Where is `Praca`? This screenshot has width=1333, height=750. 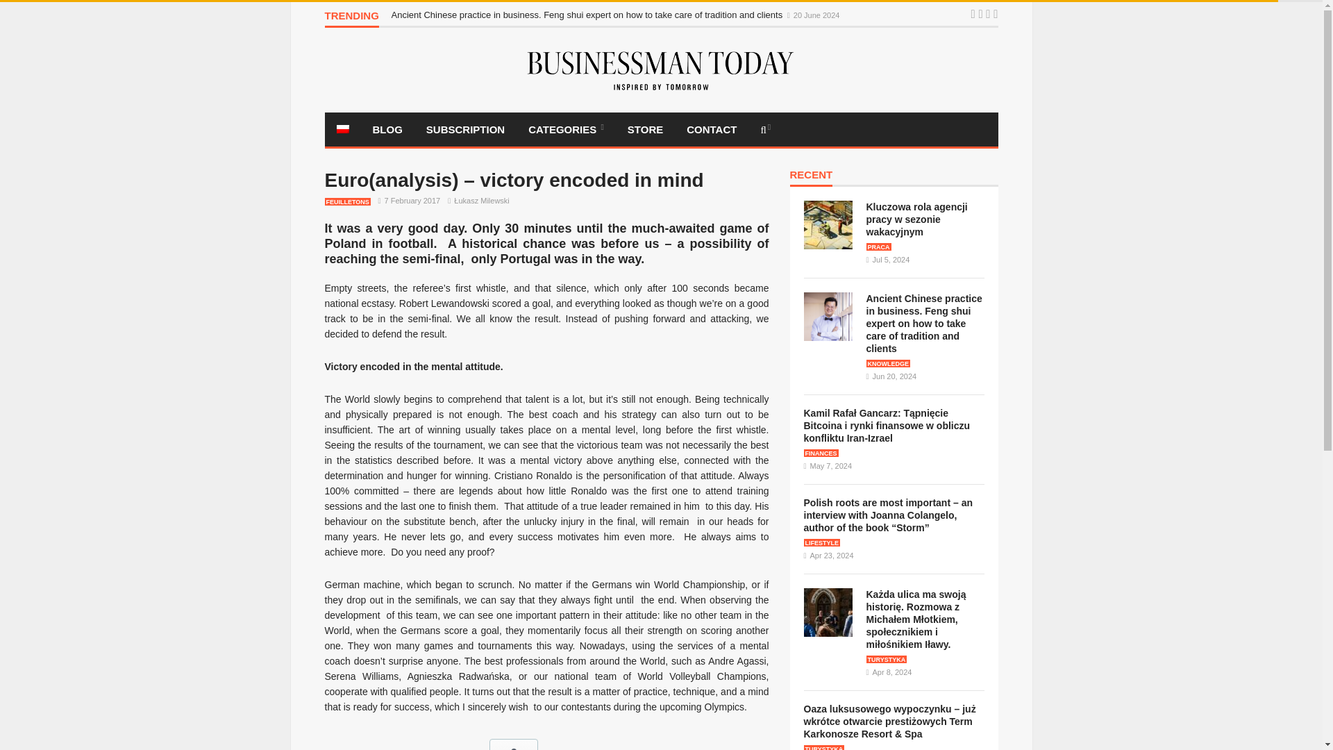
Praca is located at coordinates (879, 246).